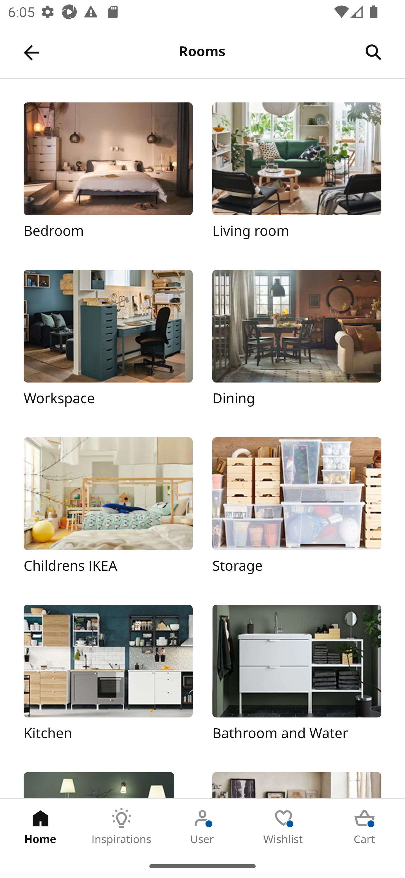  I want to click on Bedroom, so click(108, 176).